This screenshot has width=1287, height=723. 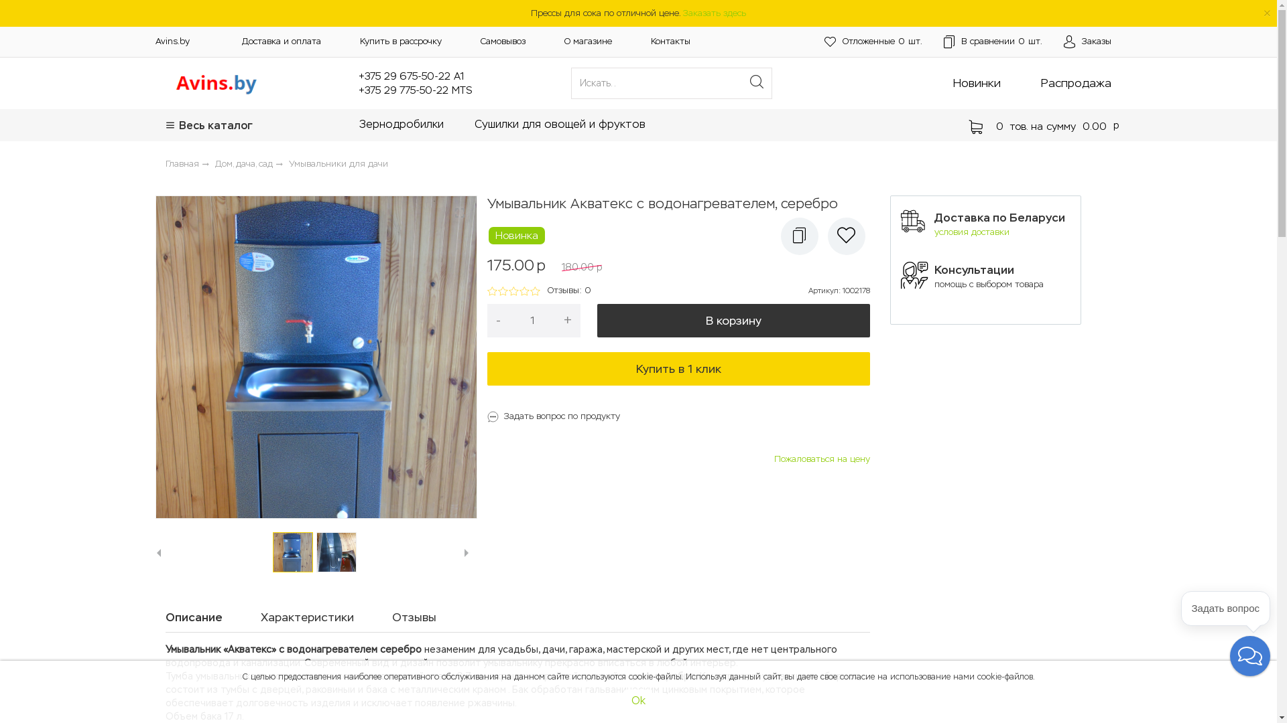 I want to click on +375 29 775-50-22 MTS, so click(x=416, y=90).